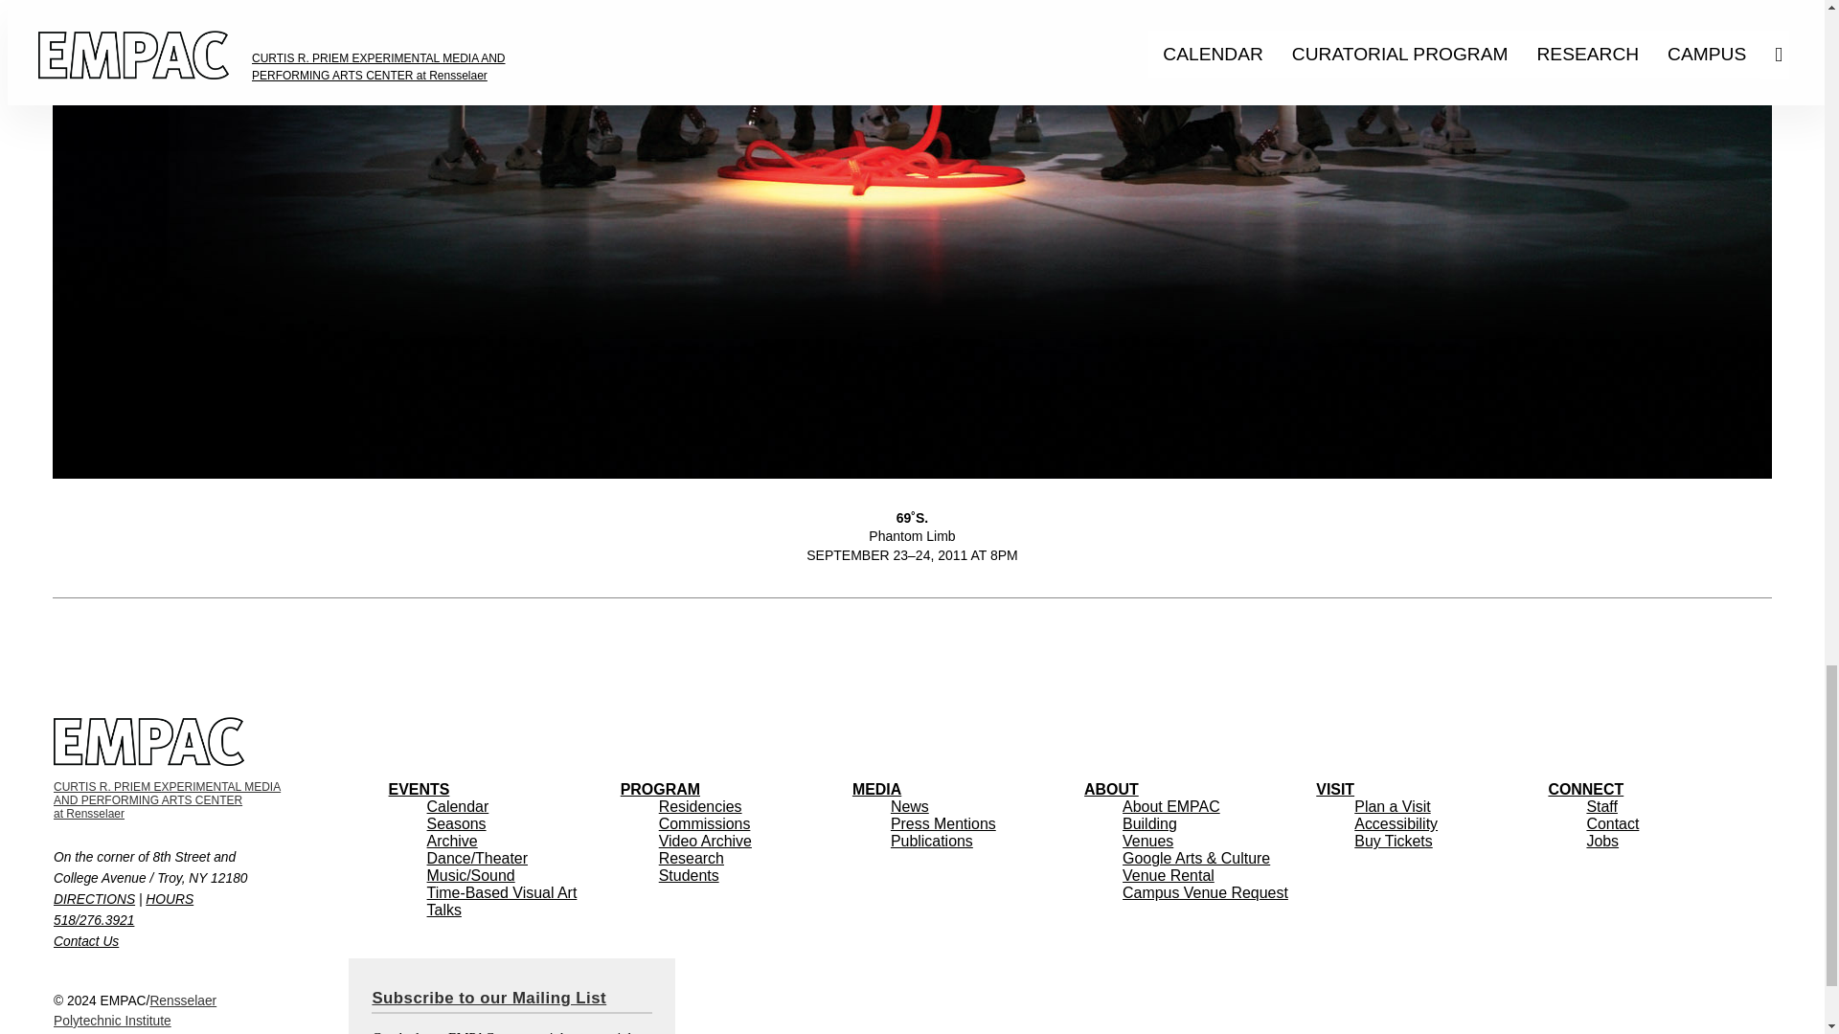 The height and width of the screenshot is (1034, 1839). What do you see at coordinates (94, 900) in the screenshot?
I see `Talks and Lectures` at bounding box center [94, 900].